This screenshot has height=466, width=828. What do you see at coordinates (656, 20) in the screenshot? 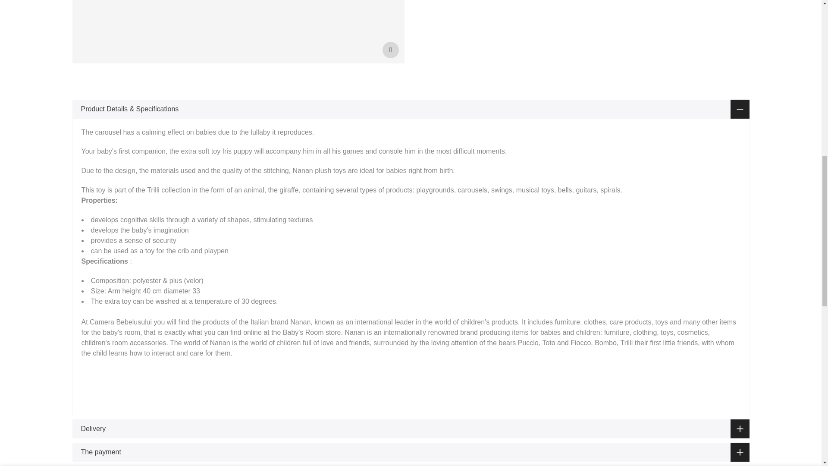
I see `1` at bounding box center [656, 20].